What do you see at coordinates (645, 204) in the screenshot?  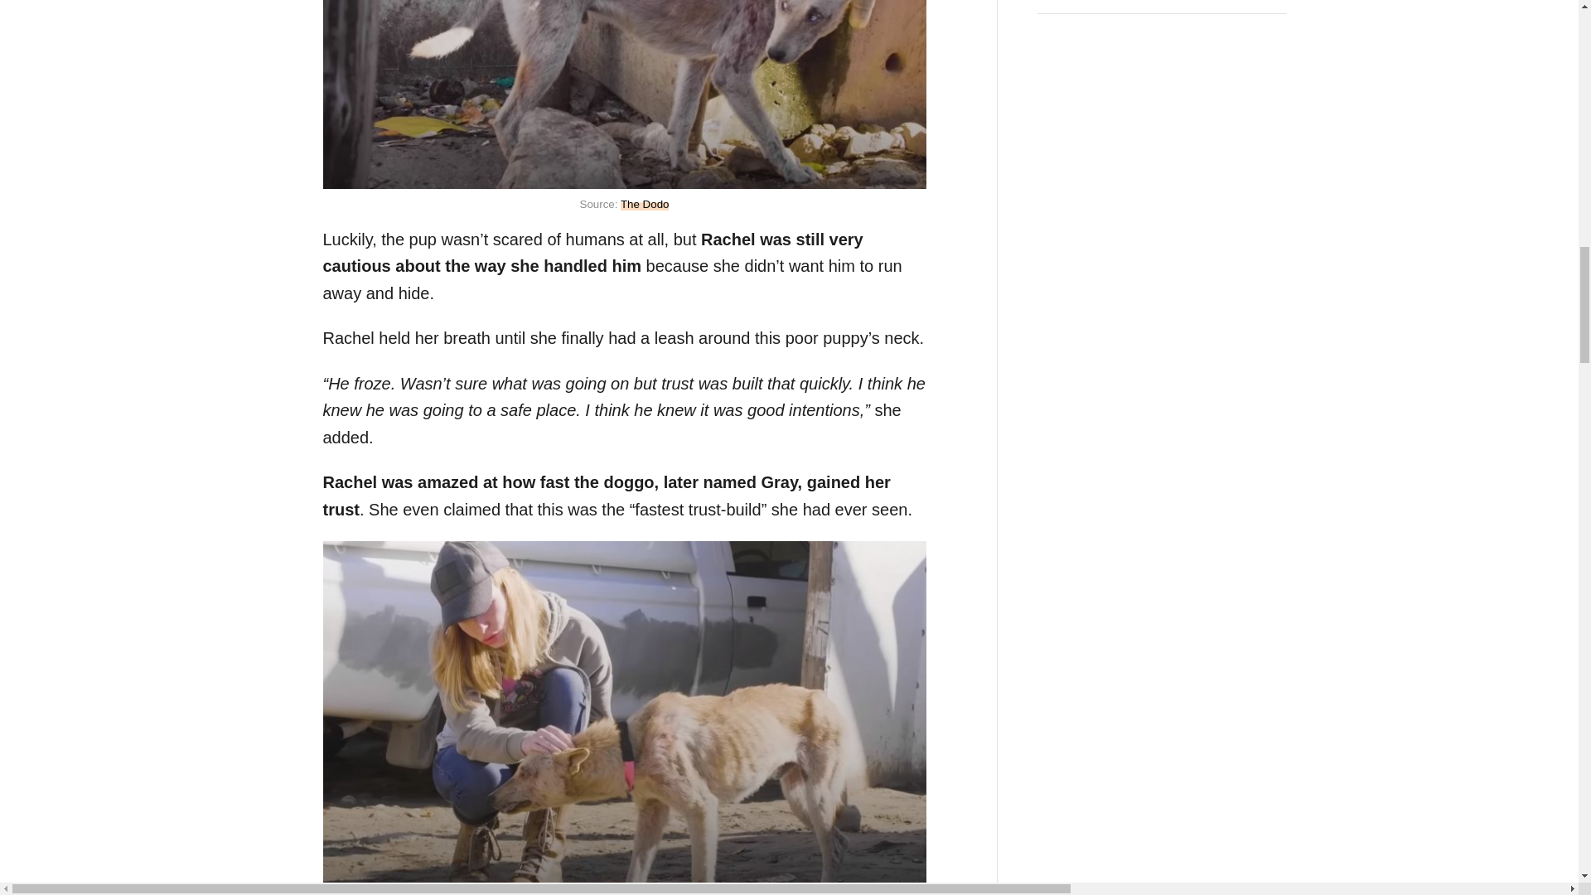 I see `The Dodo` at bounding box center [645, 204].